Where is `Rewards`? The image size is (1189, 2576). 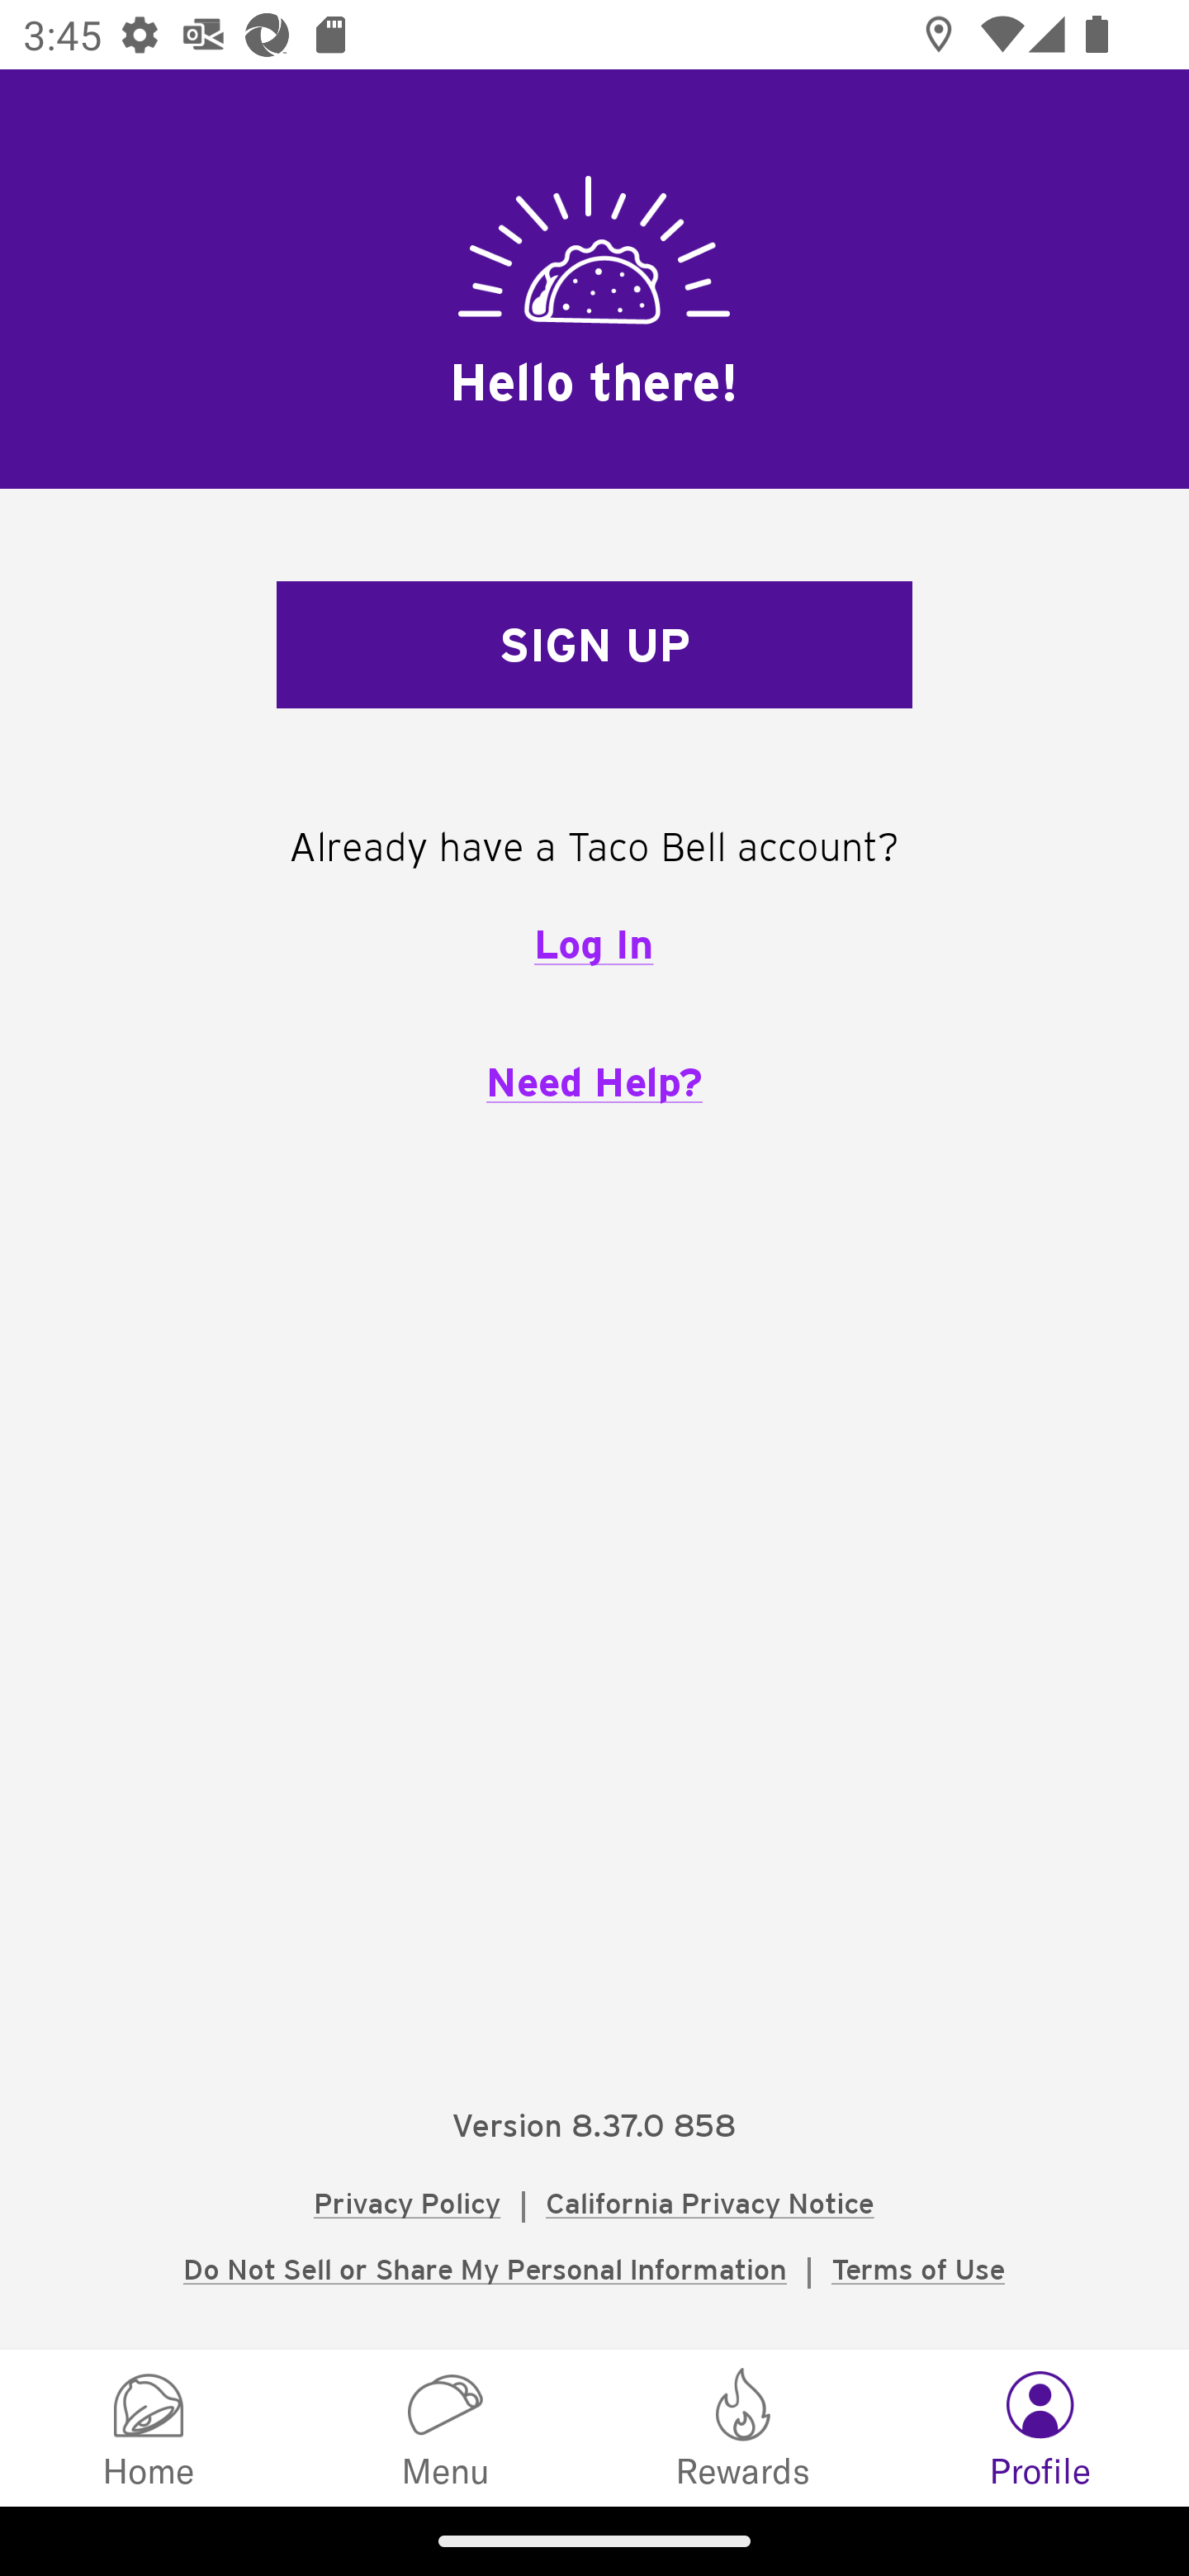
Rewards is located at coordinates (743, 2426).